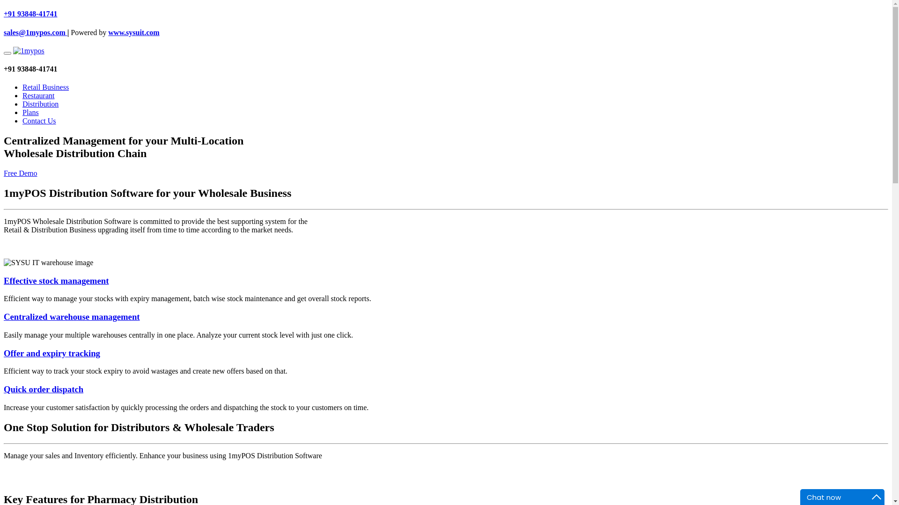 Image resolution: width=899 pixels, height=505 pixels. I want to click on Distribution, so click(40, 104).